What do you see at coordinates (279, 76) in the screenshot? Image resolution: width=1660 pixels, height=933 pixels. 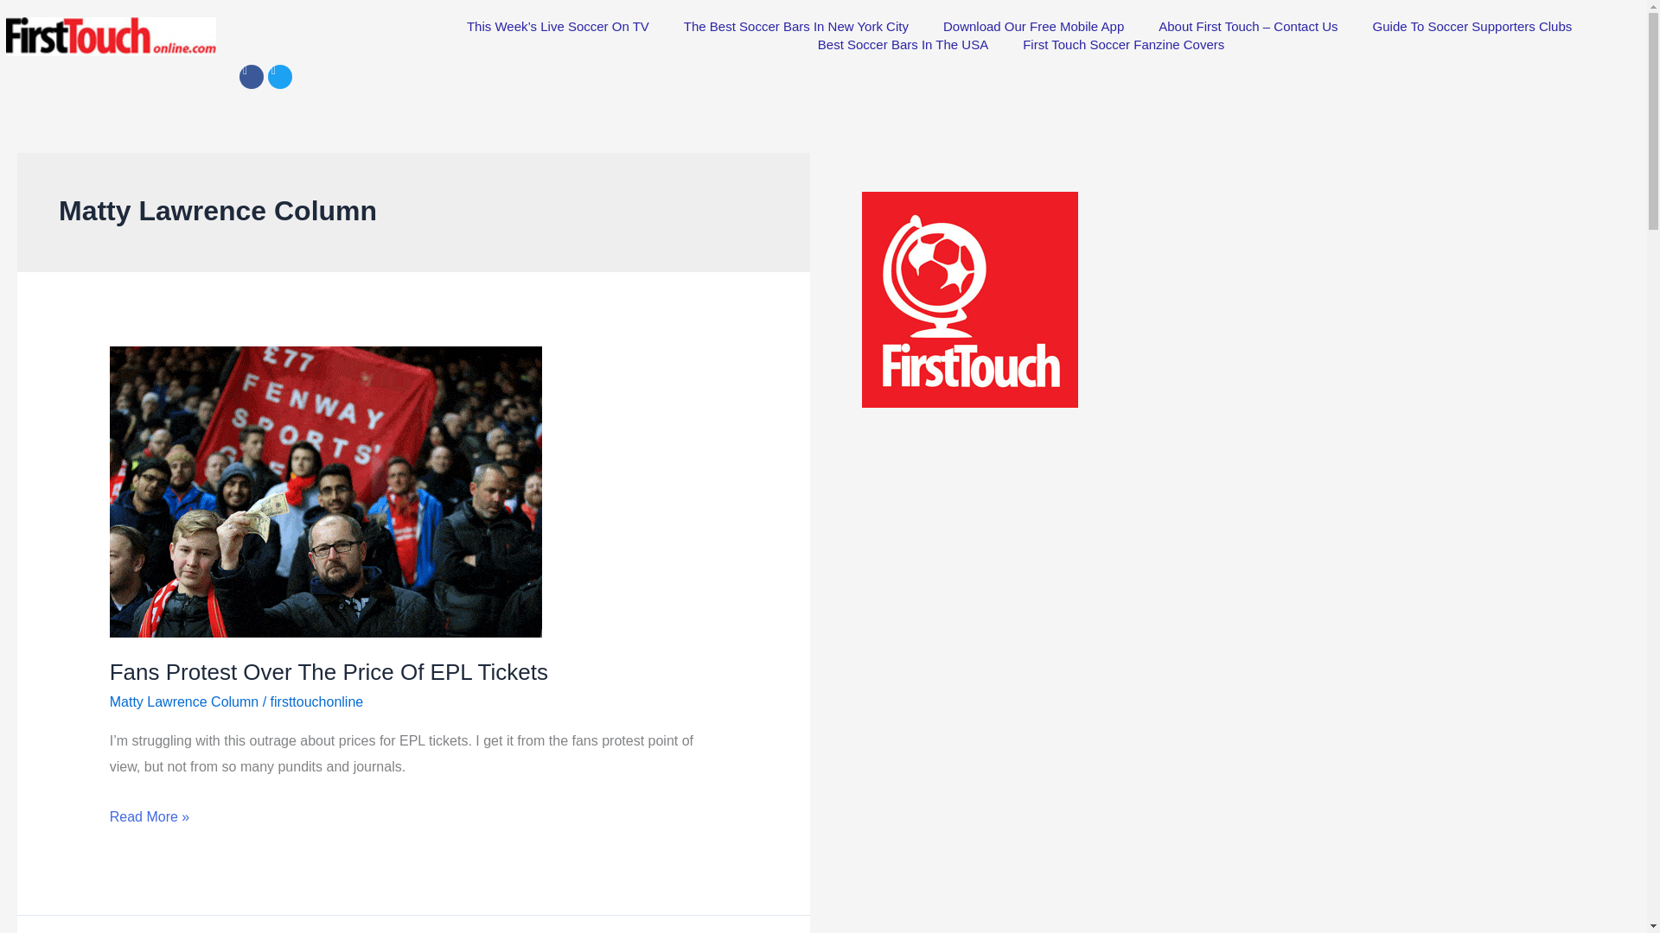 I see `Twitter` at bounding box center [279, 76].